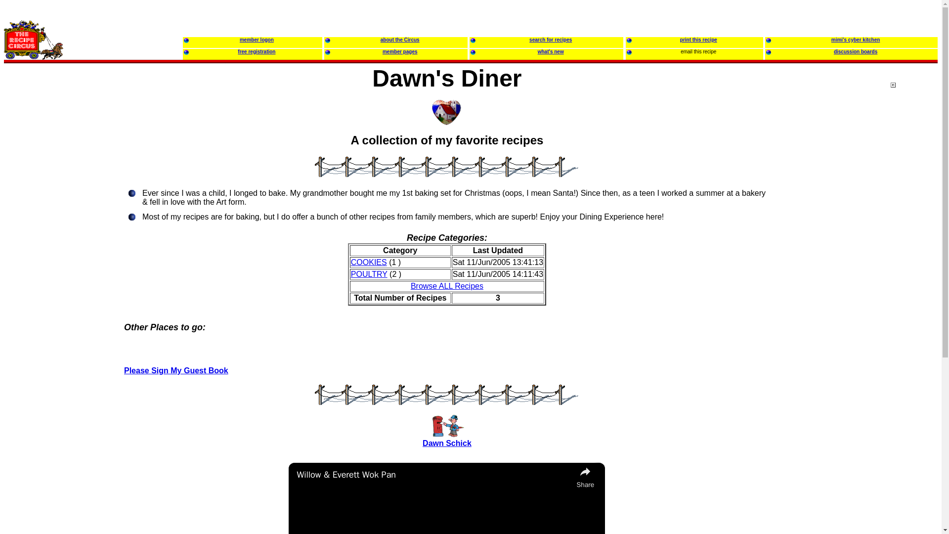  What do you see at coordinates (257, 39) in the screenshot?
I see `member logon` at bounding box center [257, 39].